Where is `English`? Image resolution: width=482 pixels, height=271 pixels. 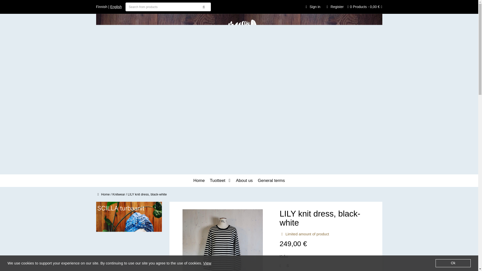 English is located at coordinates (116, 7).